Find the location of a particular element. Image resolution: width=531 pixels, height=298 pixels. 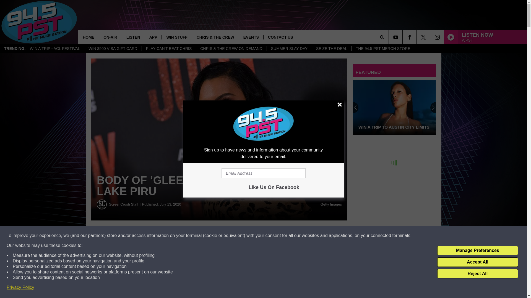

Print this page is located at coordinates (287, 236).